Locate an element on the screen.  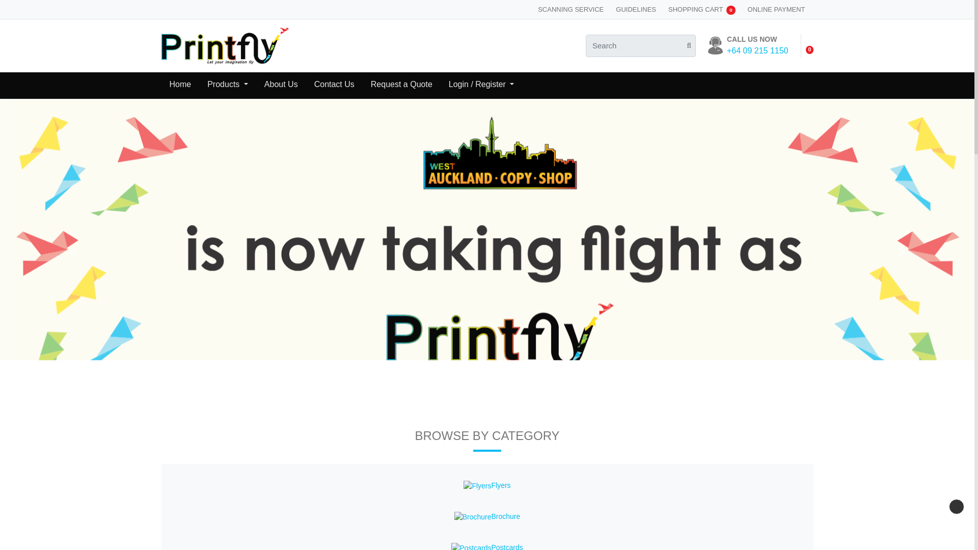
SCANNING SERVICE is located at coordinates (570, 9).